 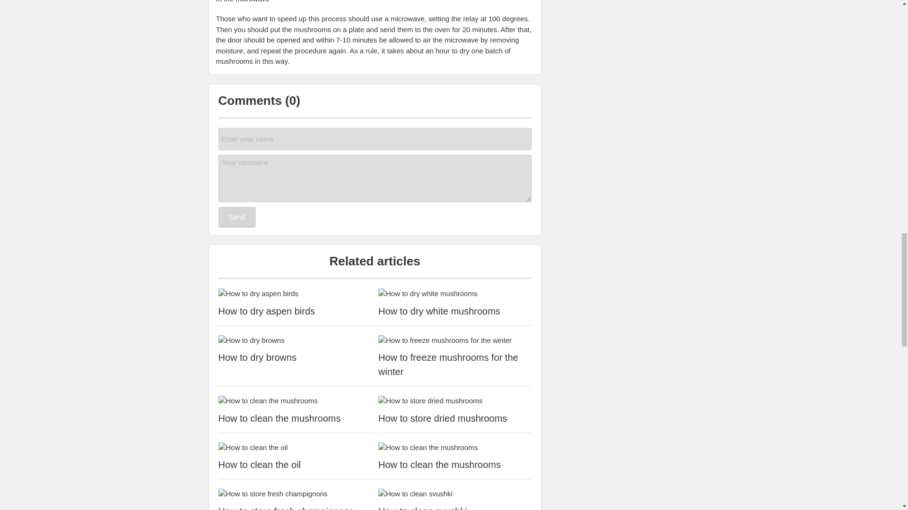 I want to click on How to clean svushki, so click(x=455, y=494).